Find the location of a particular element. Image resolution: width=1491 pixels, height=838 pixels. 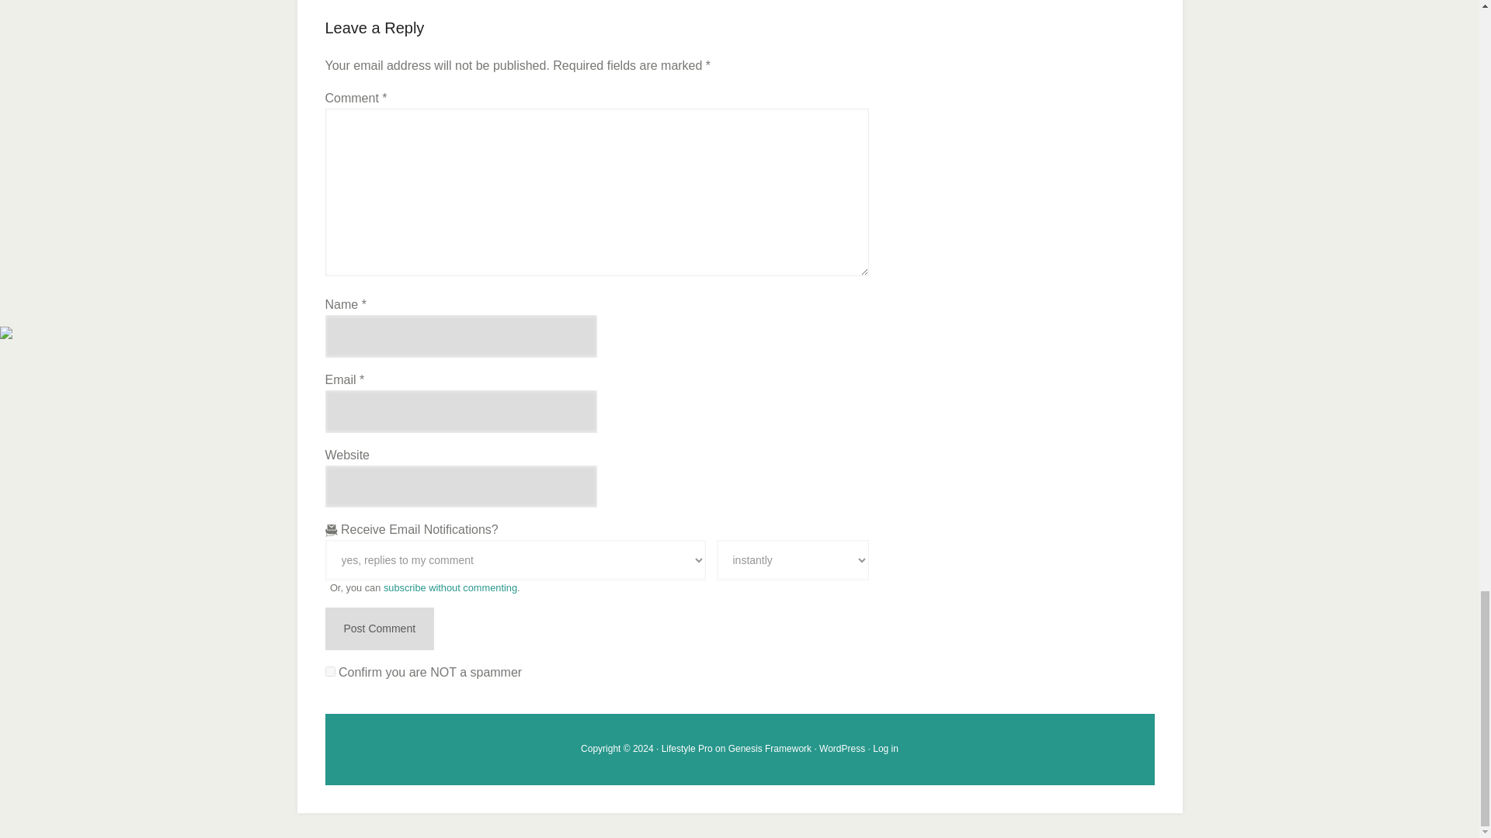

Notify Me is located at coordinates (791, 560).